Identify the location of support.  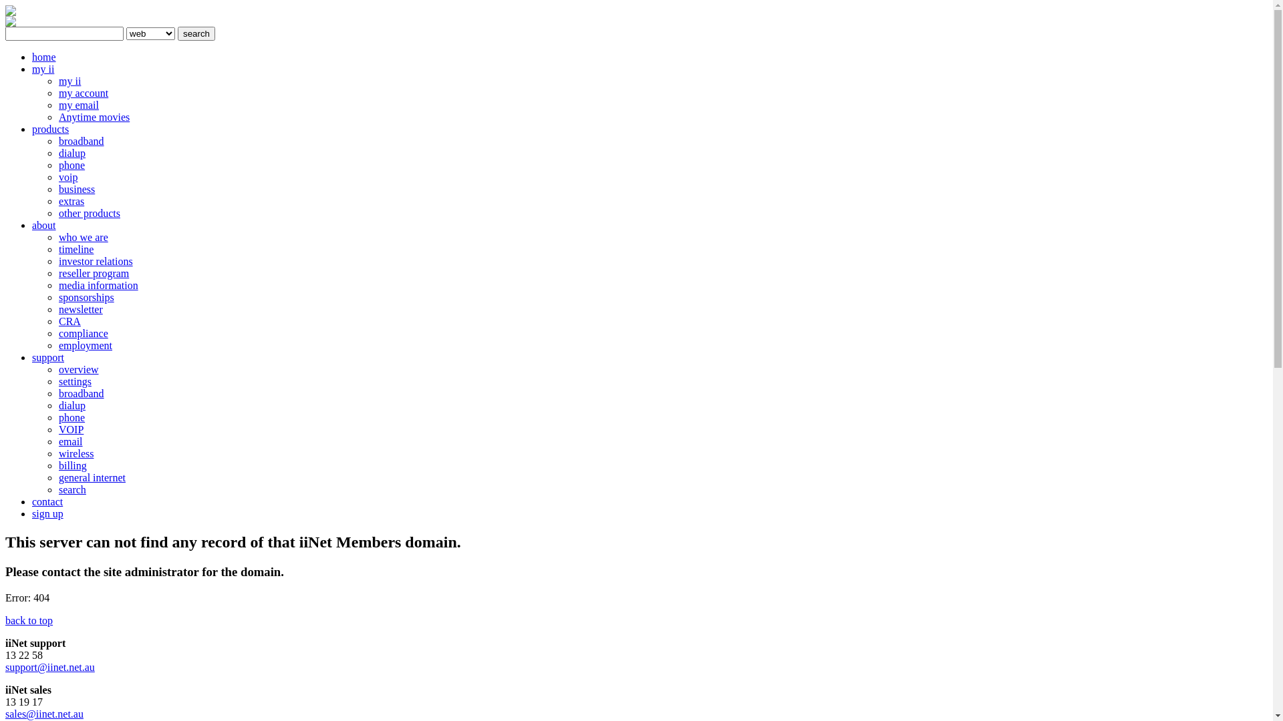
(48, 358).